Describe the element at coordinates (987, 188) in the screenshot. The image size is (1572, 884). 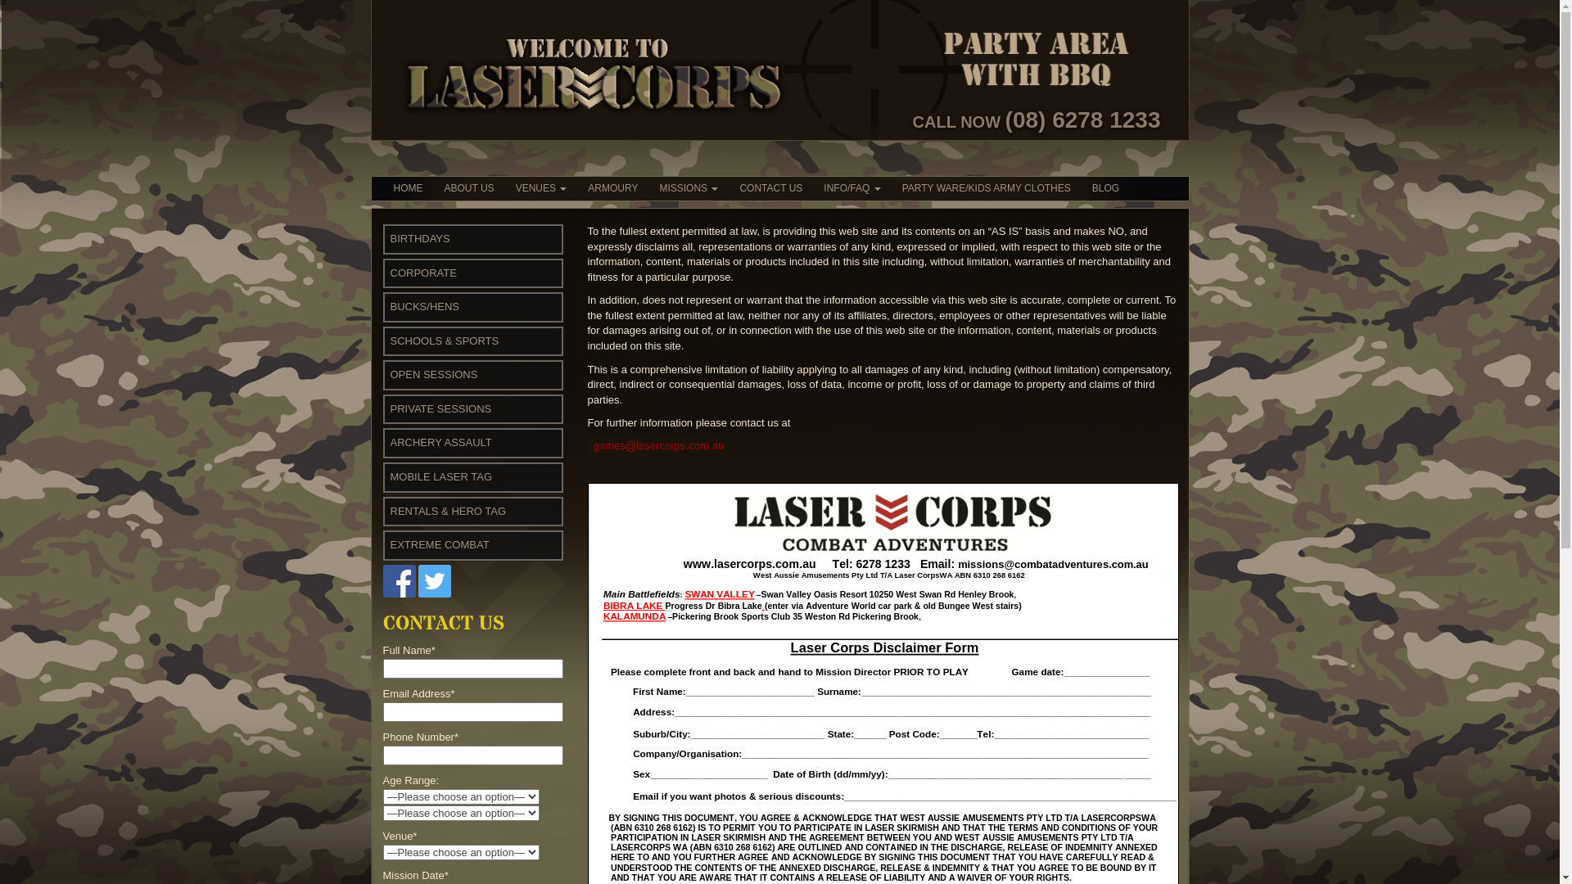
I see `PARTY WARE/KIDS ARMY CLOTHES` at that location.